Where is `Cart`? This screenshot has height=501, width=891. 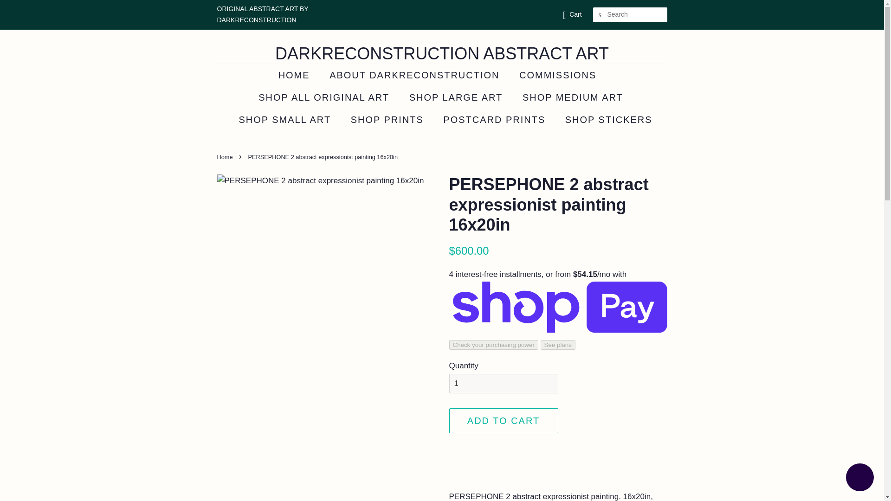 Cart is located at coordinates (575, 15).